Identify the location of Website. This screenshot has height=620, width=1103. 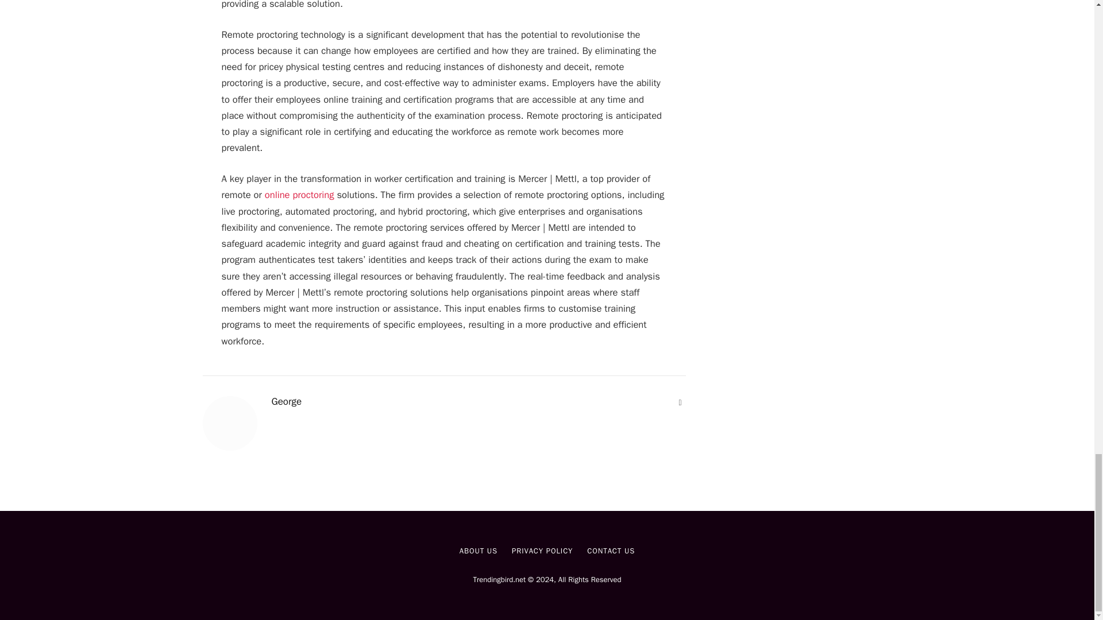
(680, 403).